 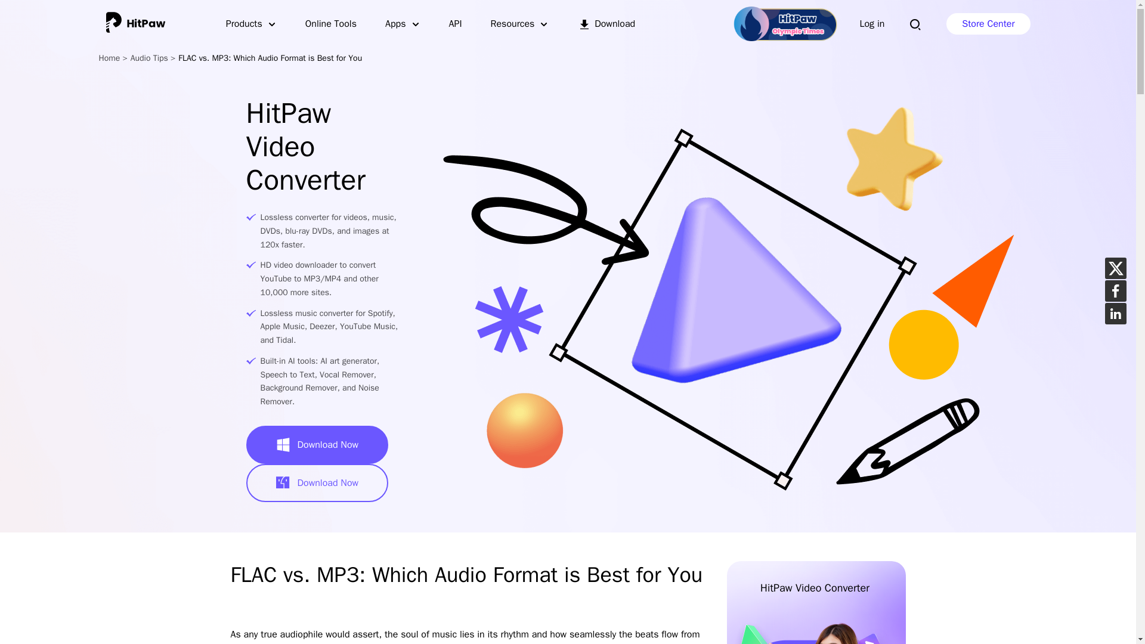 I want to click on Products, so click(x=251, y=24).